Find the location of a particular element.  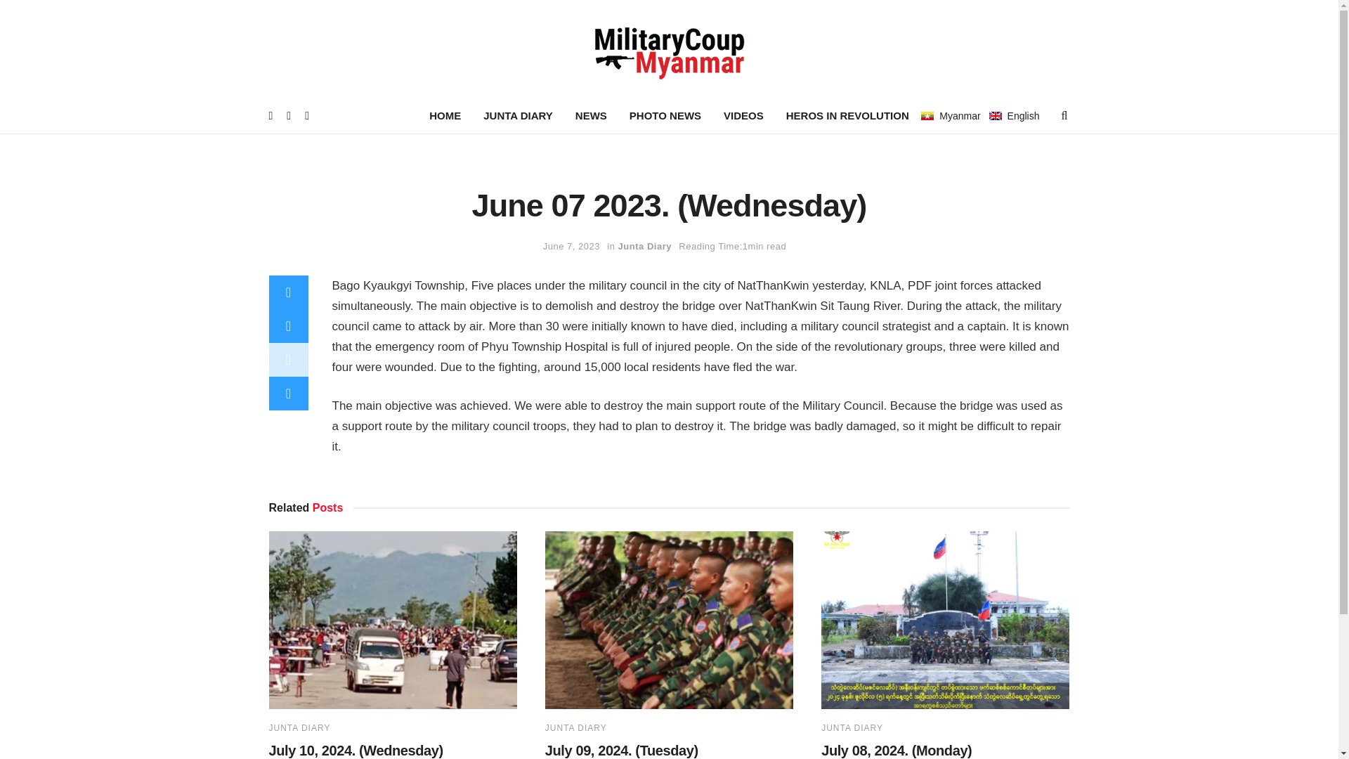

JUNTA DIARY is located at coordinates (518, 116).